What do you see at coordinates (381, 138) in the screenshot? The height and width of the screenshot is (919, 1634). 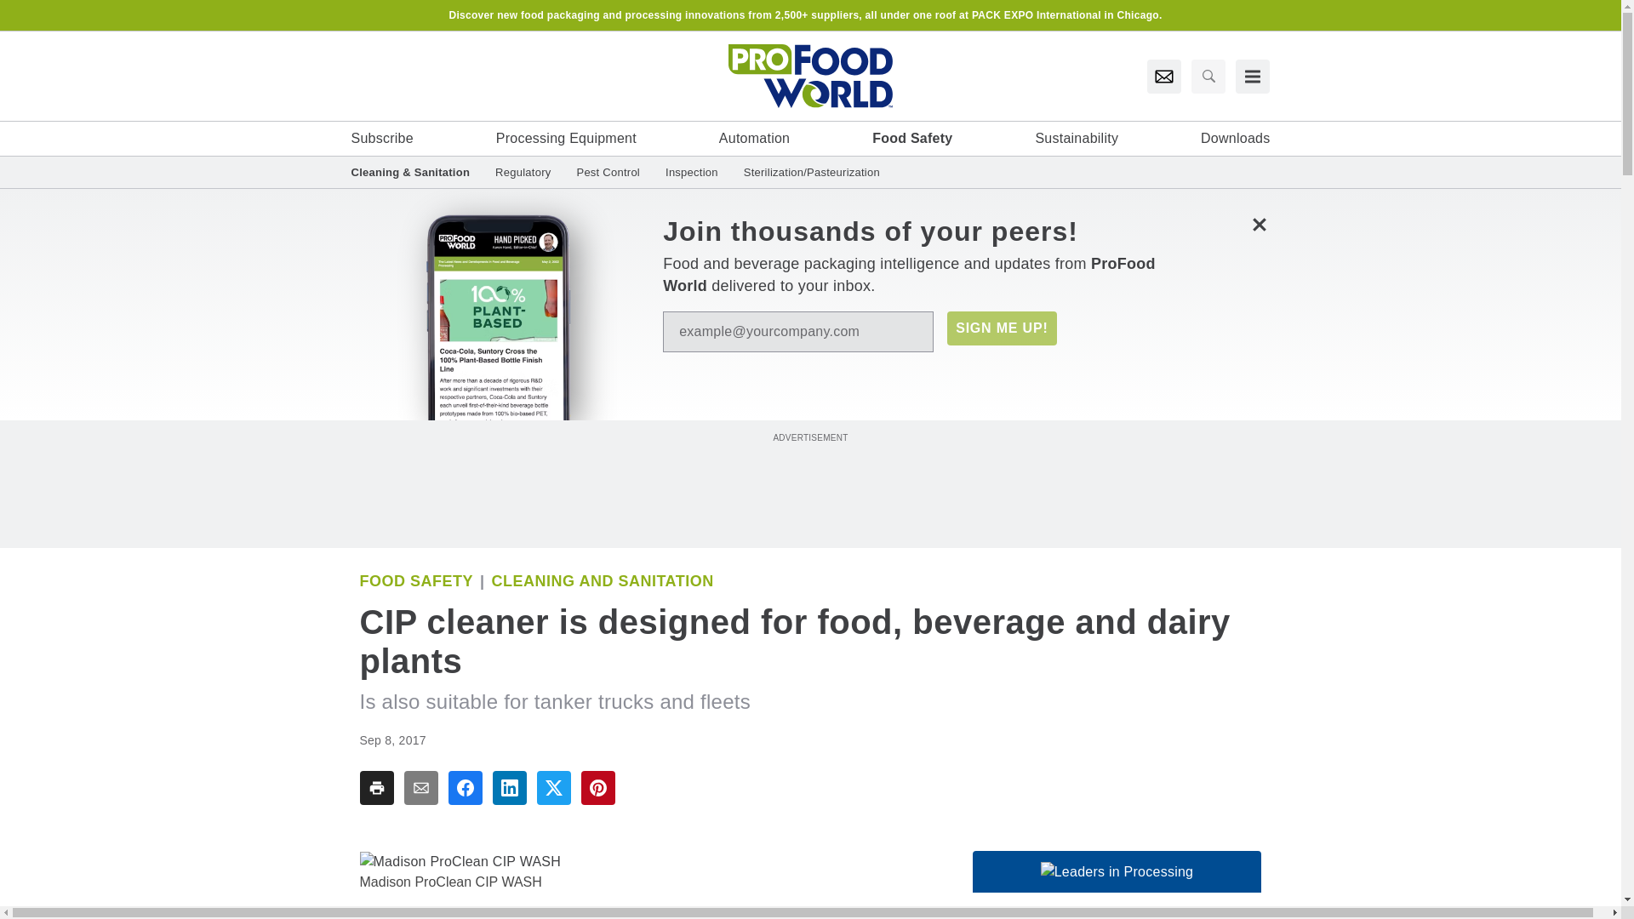 I see `Subscribe` at bounding box center [381, 138].